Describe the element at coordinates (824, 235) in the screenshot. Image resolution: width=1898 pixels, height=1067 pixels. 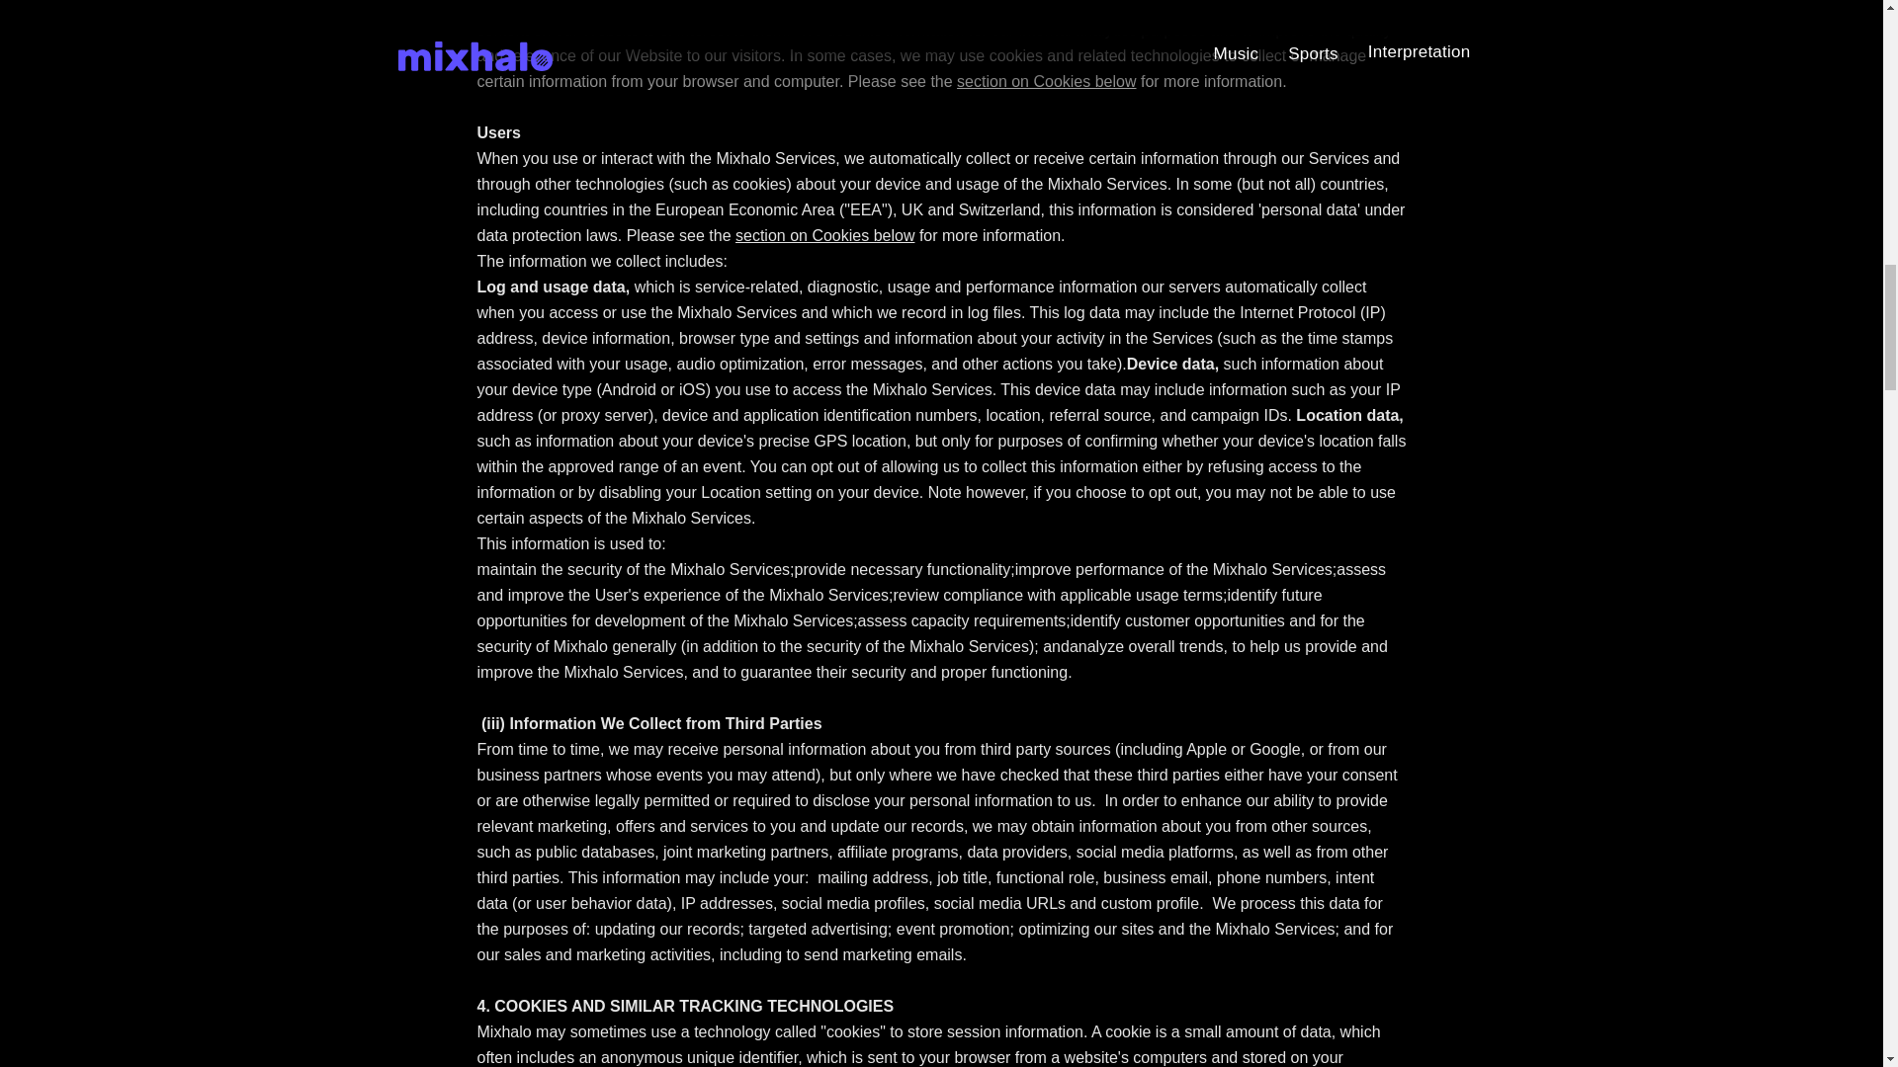
I see `section on Cookies below` at that location.